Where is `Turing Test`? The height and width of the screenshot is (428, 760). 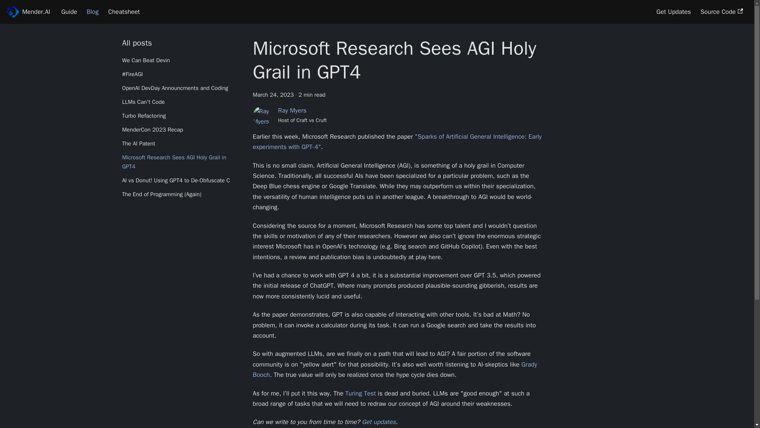 Turing Test is located at coordinates (360, 393).